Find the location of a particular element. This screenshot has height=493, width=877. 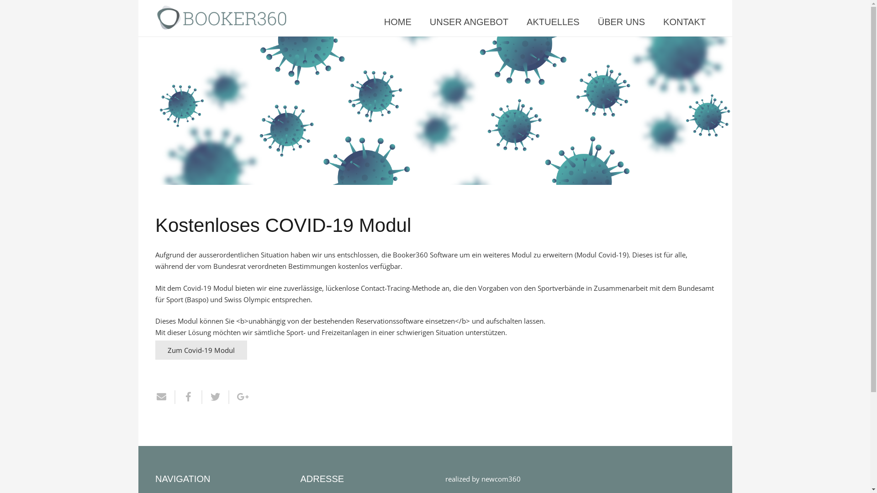

Tweet this is located at coordinates (216, 397).